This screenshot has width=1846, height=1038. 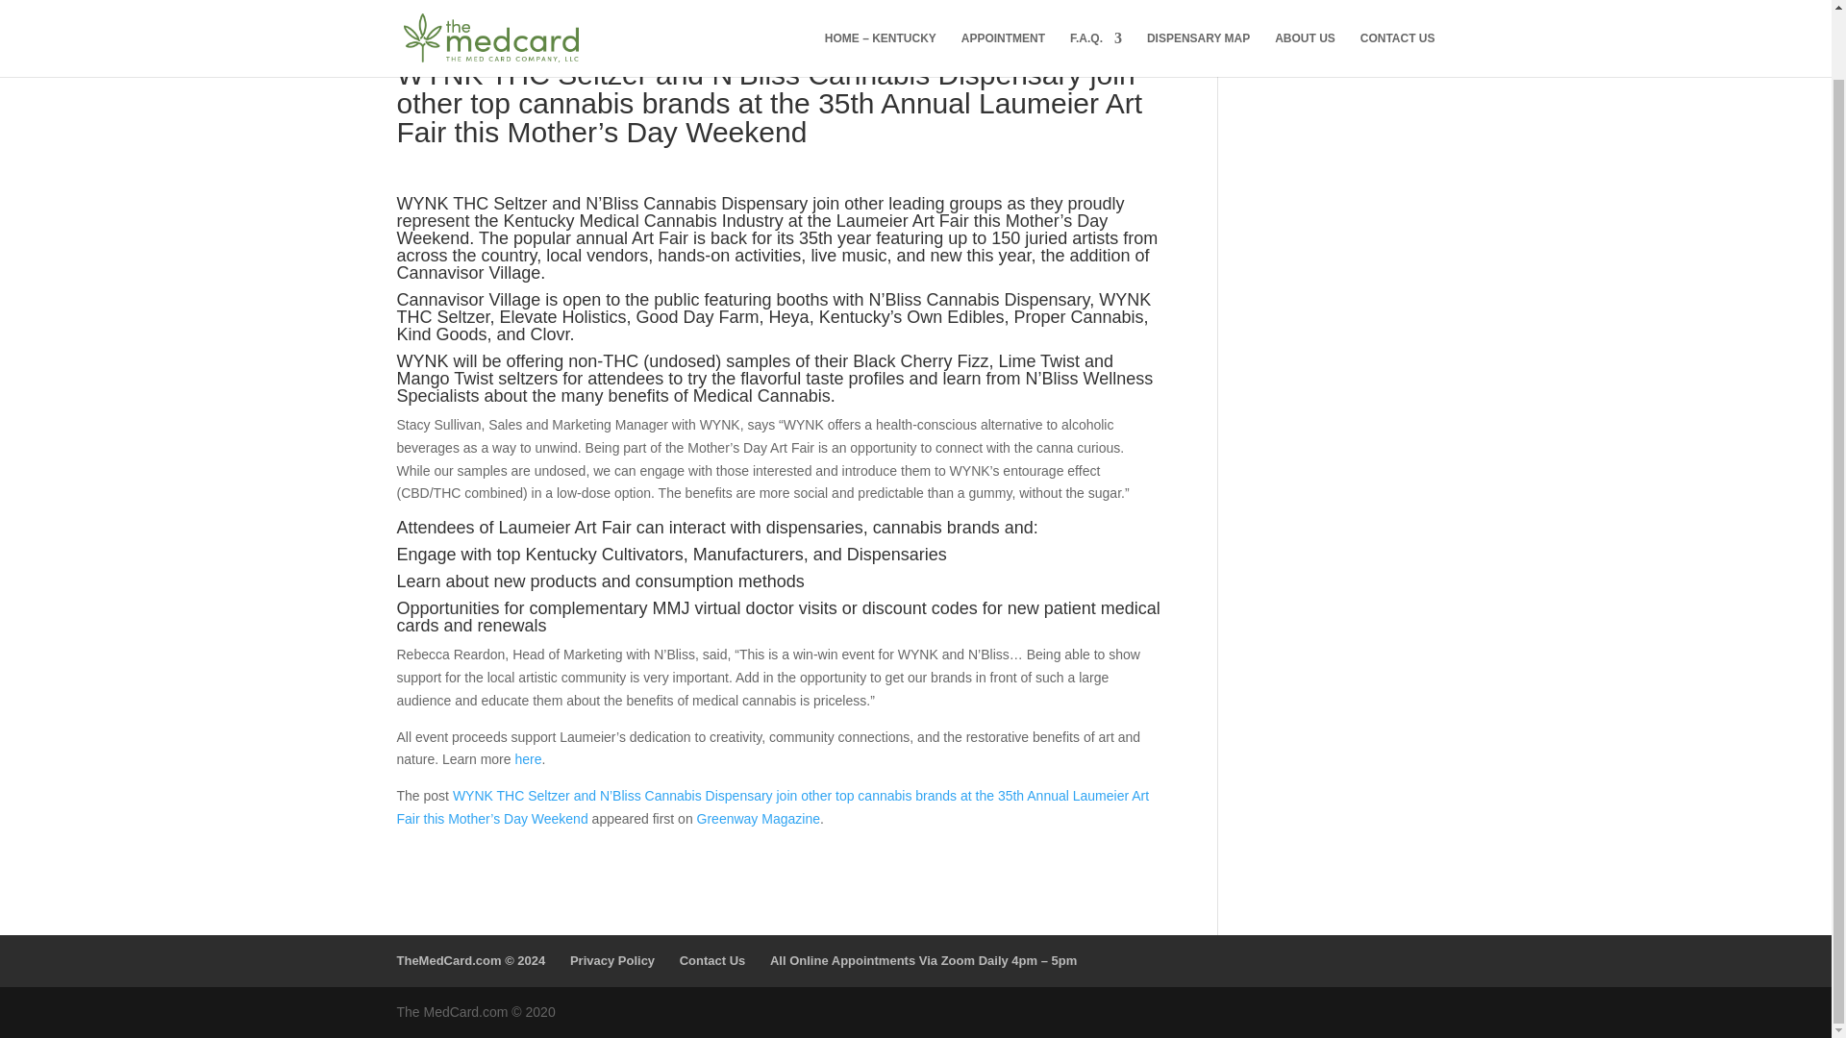 I want to click on APPOINTMENT, so click(x=1003, y=2).